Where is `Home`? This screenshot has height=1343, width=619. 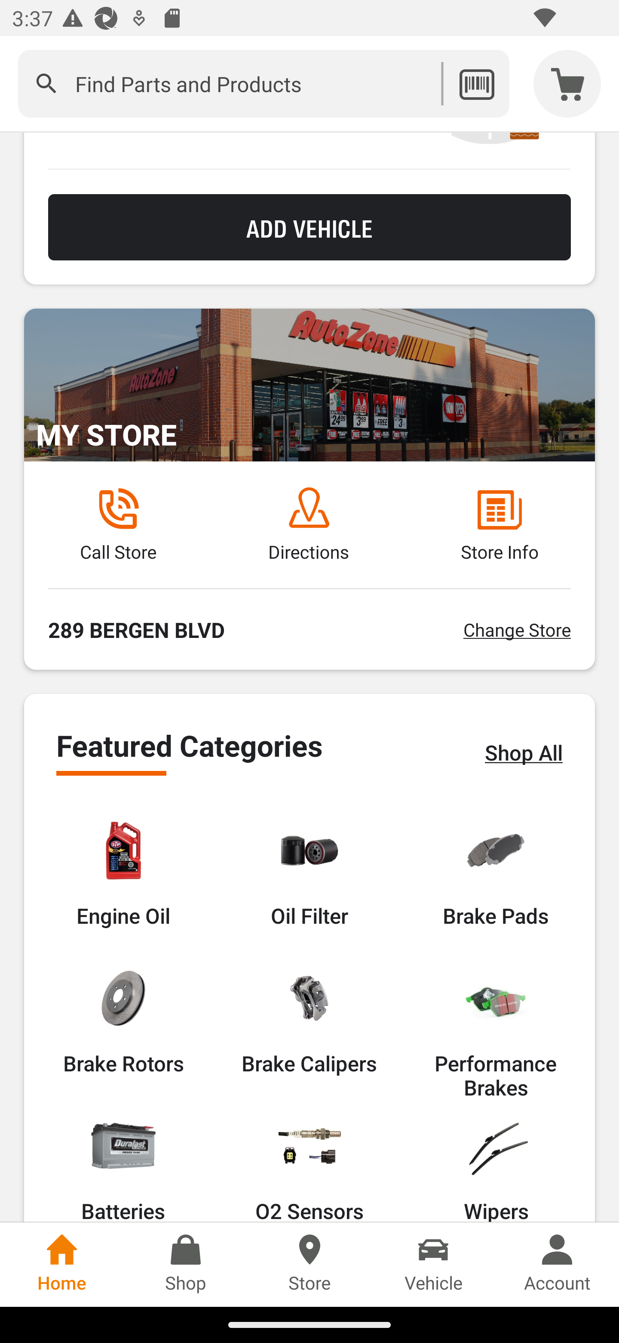
Home is located at coordinates (62, 1264).